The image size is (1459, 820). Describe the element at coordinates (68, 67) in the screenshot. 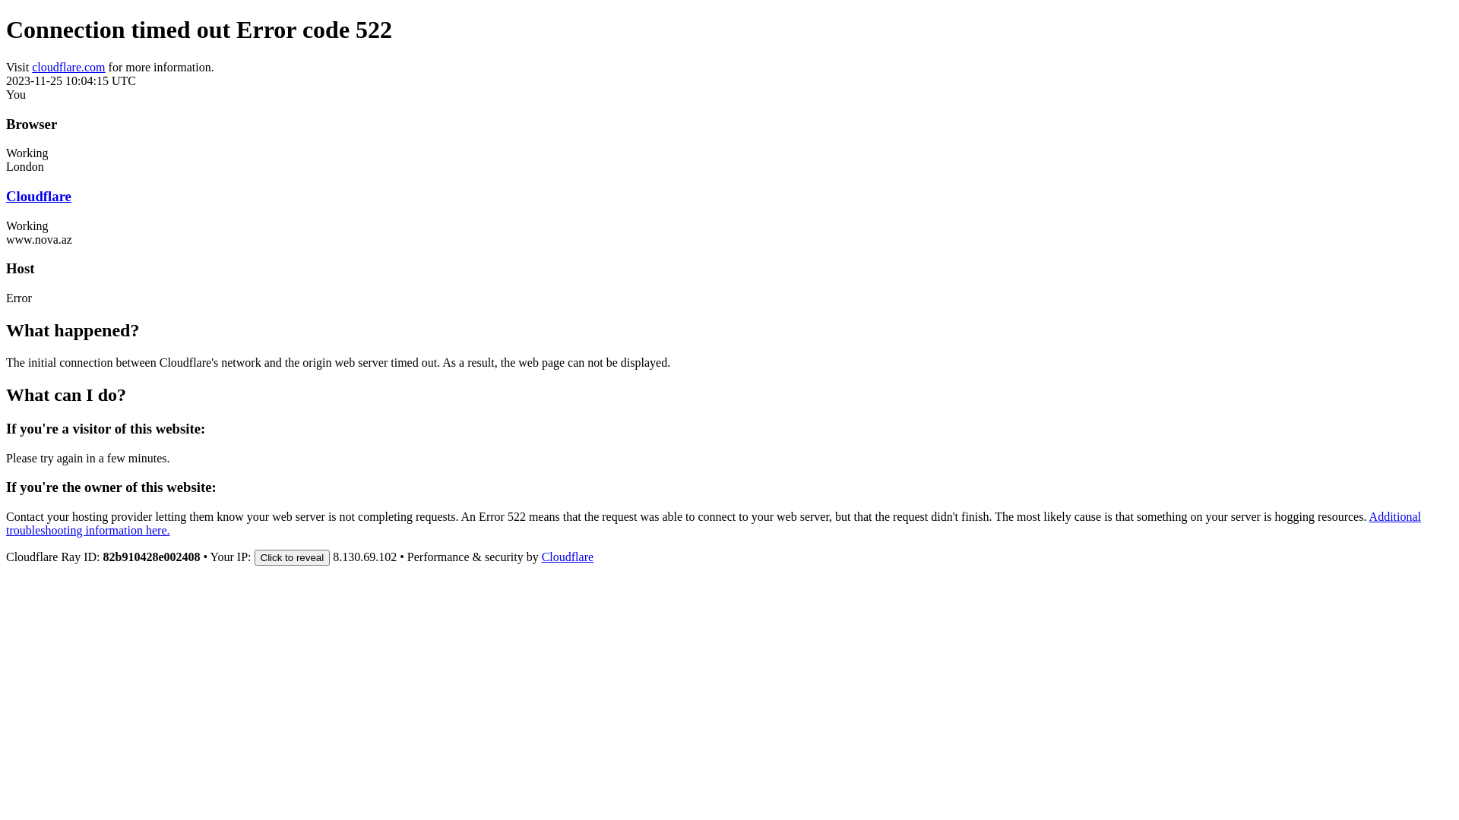

I see `cloudflare.com` at that location.